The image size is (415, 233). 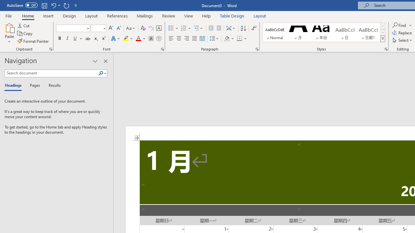 I want to click on Undo Apply Quick Style, so click(x=53, y=5).